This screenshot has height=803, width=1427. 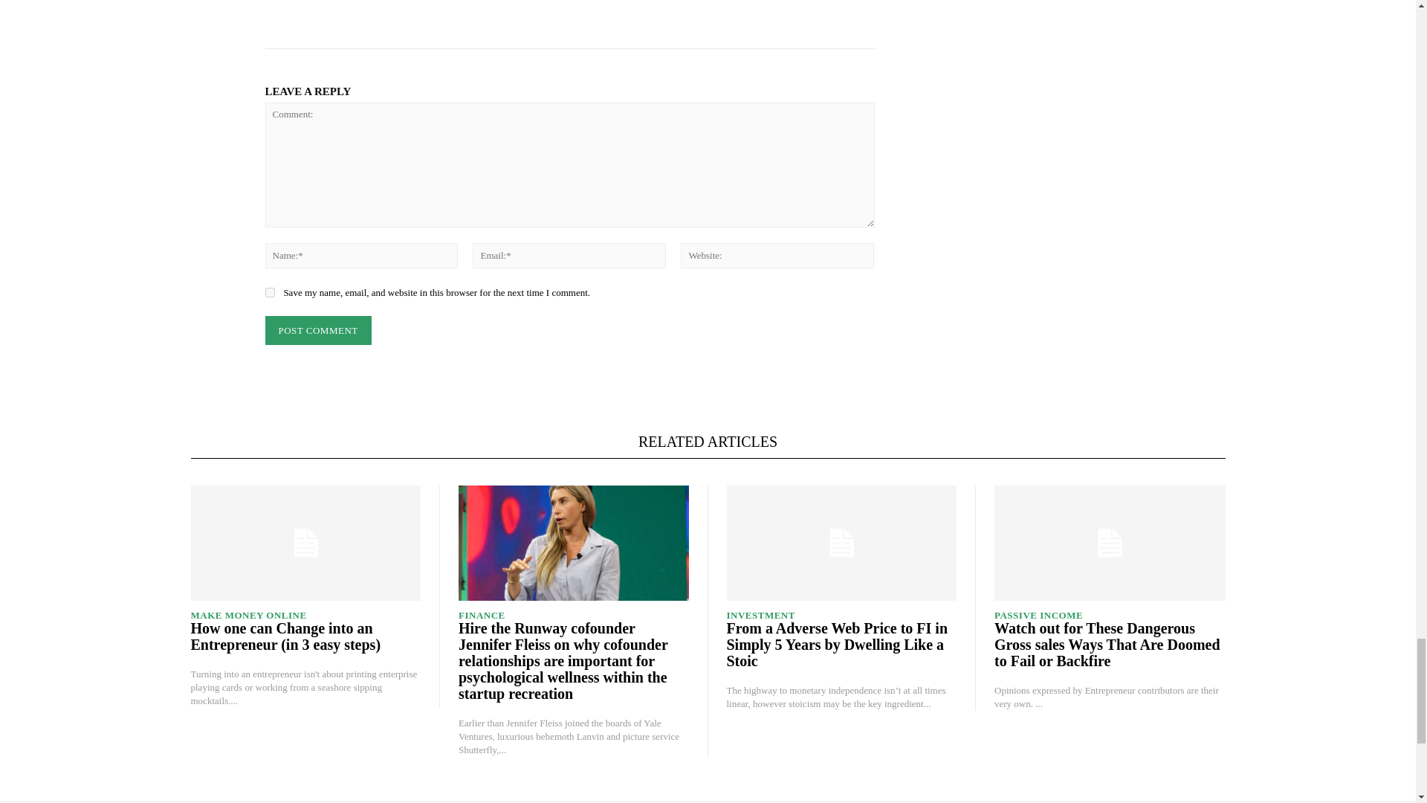 I want to click on admin, so click(x=450, y=16).